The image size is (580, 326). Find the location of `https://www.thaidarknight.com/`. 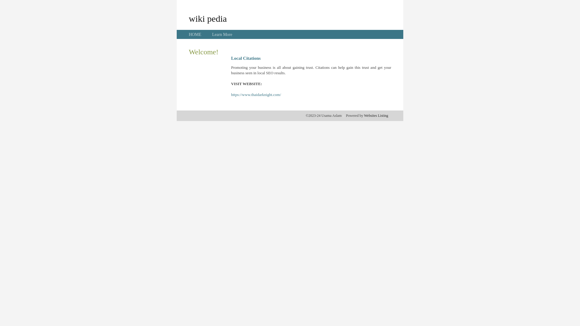

https://www.thaidarknight.com/ is located at coordinates (256, 95).